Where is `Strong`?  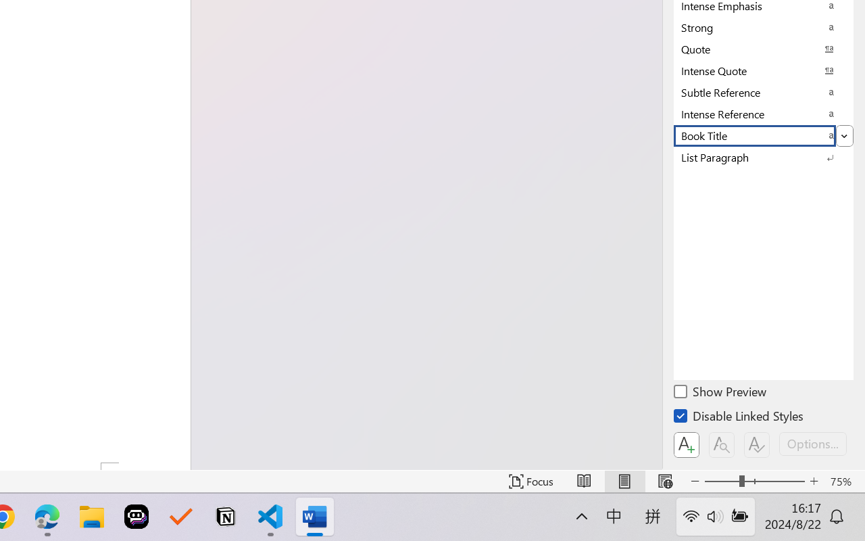
Strong is located at coordinates (764, 27).